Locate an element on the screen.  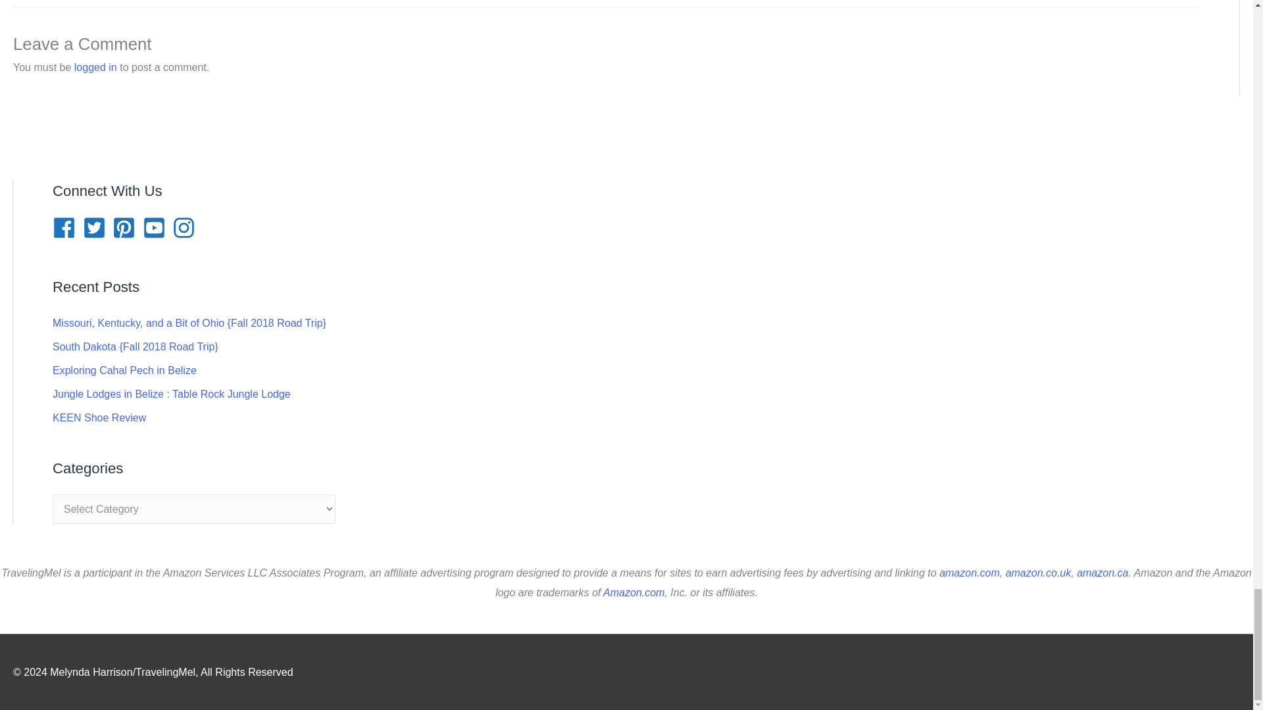
logged in is located at coordinates (96, 67).